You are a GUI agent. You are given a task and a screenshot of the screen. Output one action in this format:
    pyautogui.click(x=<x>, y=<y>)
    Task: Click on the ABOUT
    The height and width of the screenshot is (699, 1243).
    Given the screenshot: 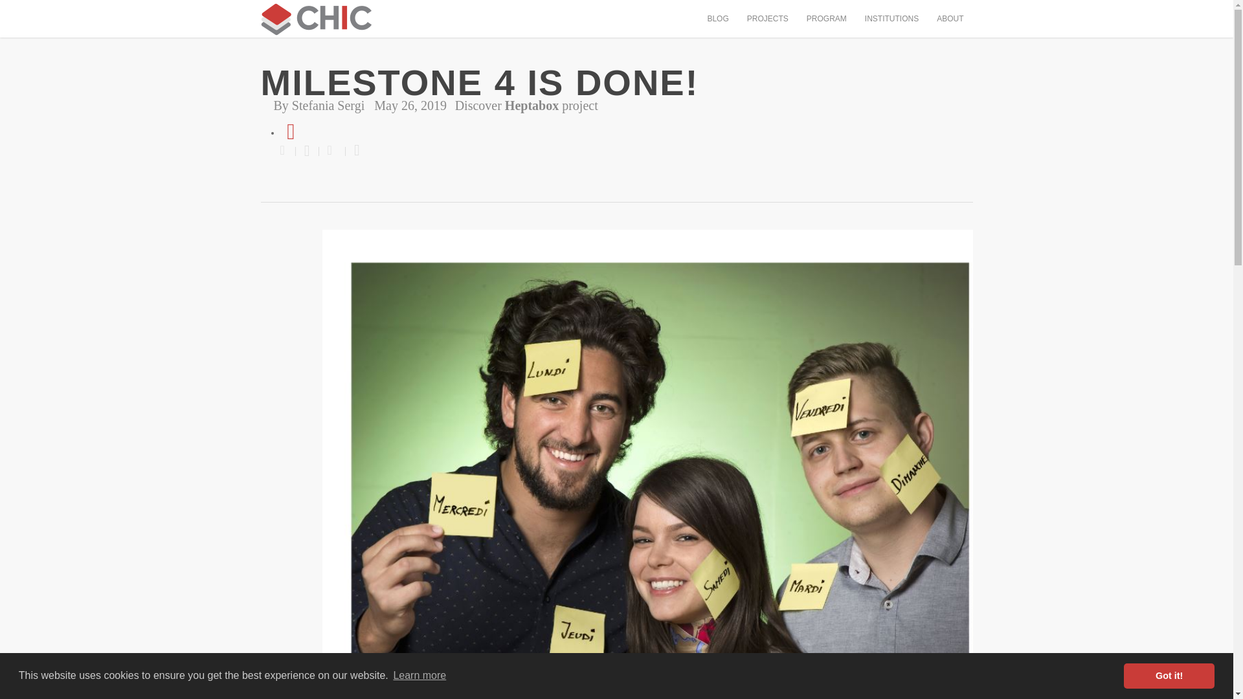 What is the action you would take?
    pyautogui.click(x=950, y=21)
    